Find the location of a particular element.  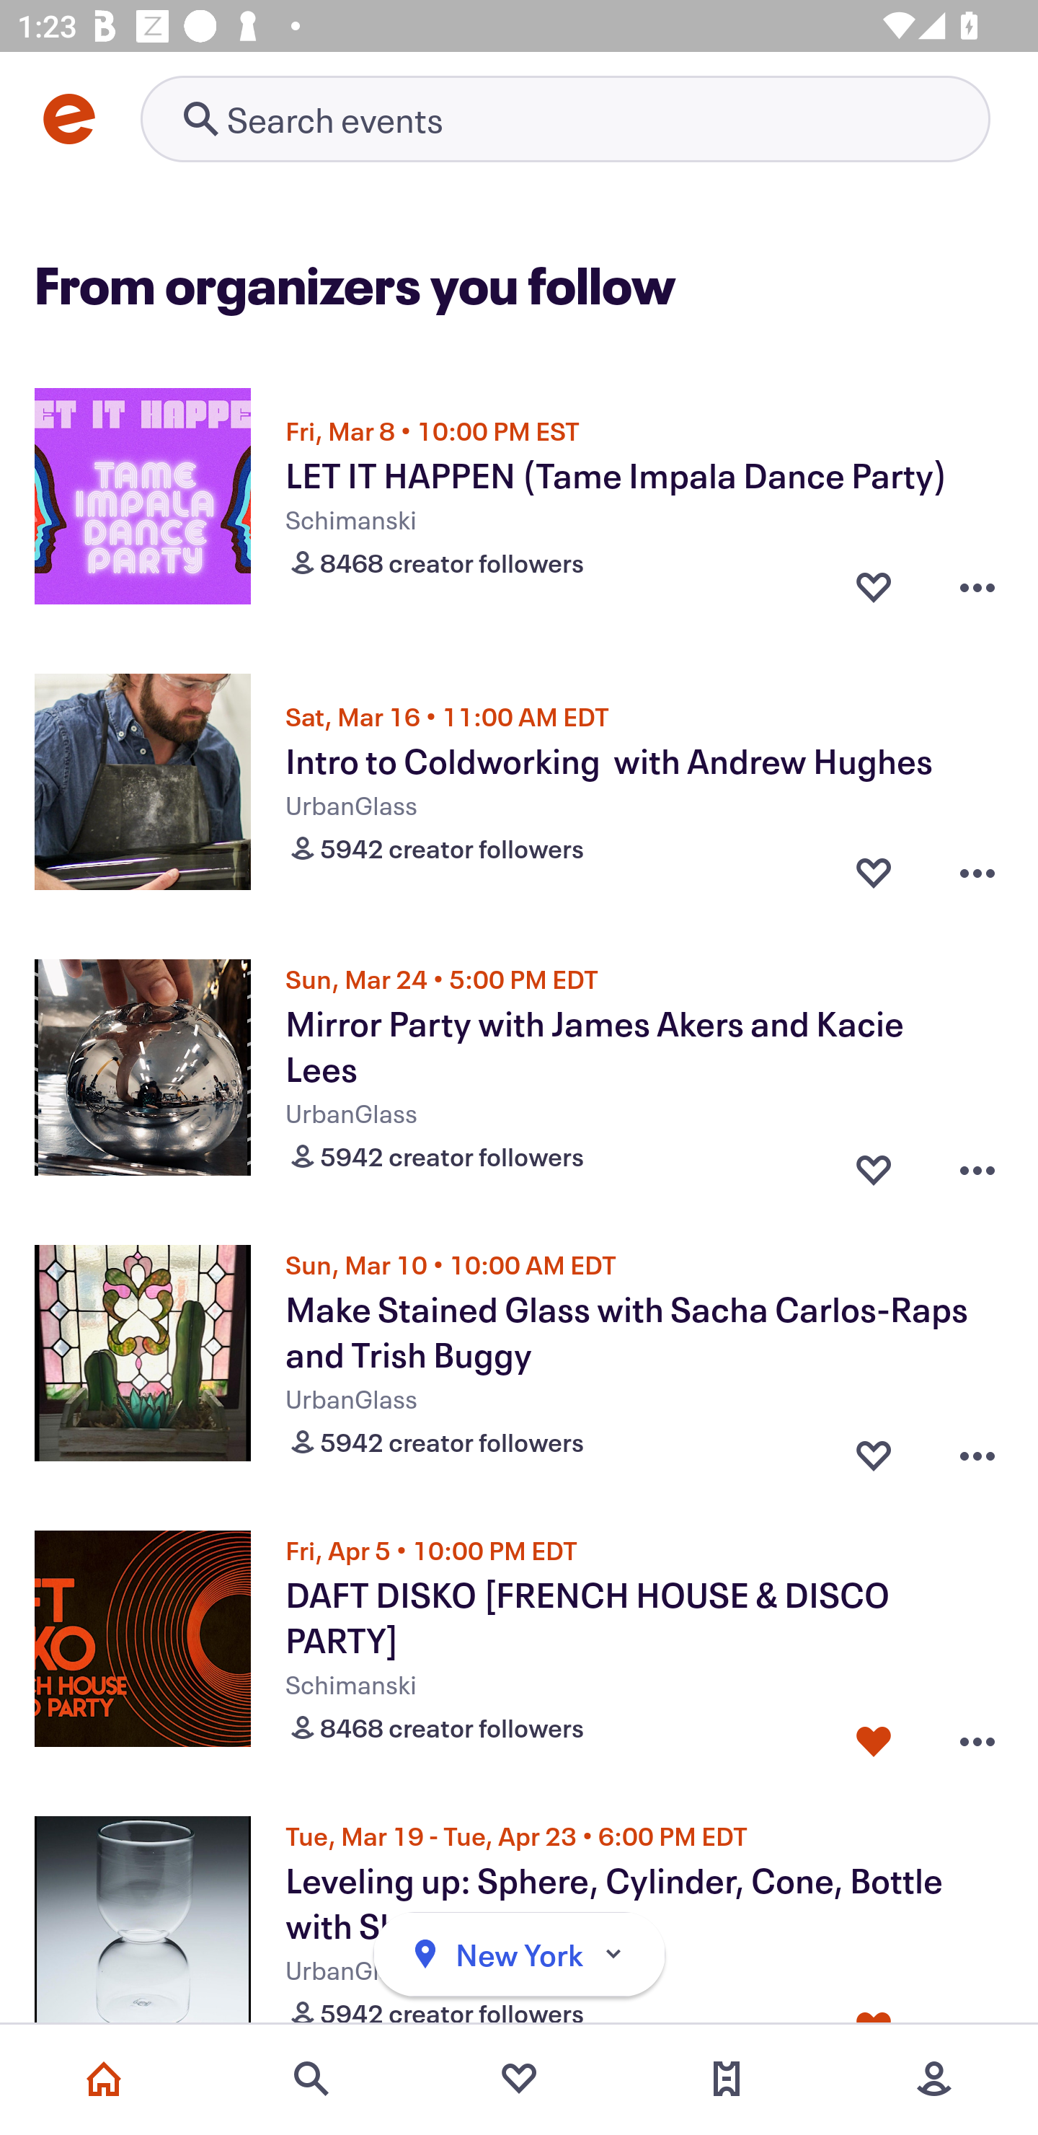

Overflow menu button is located at coordinates (977, 1450).